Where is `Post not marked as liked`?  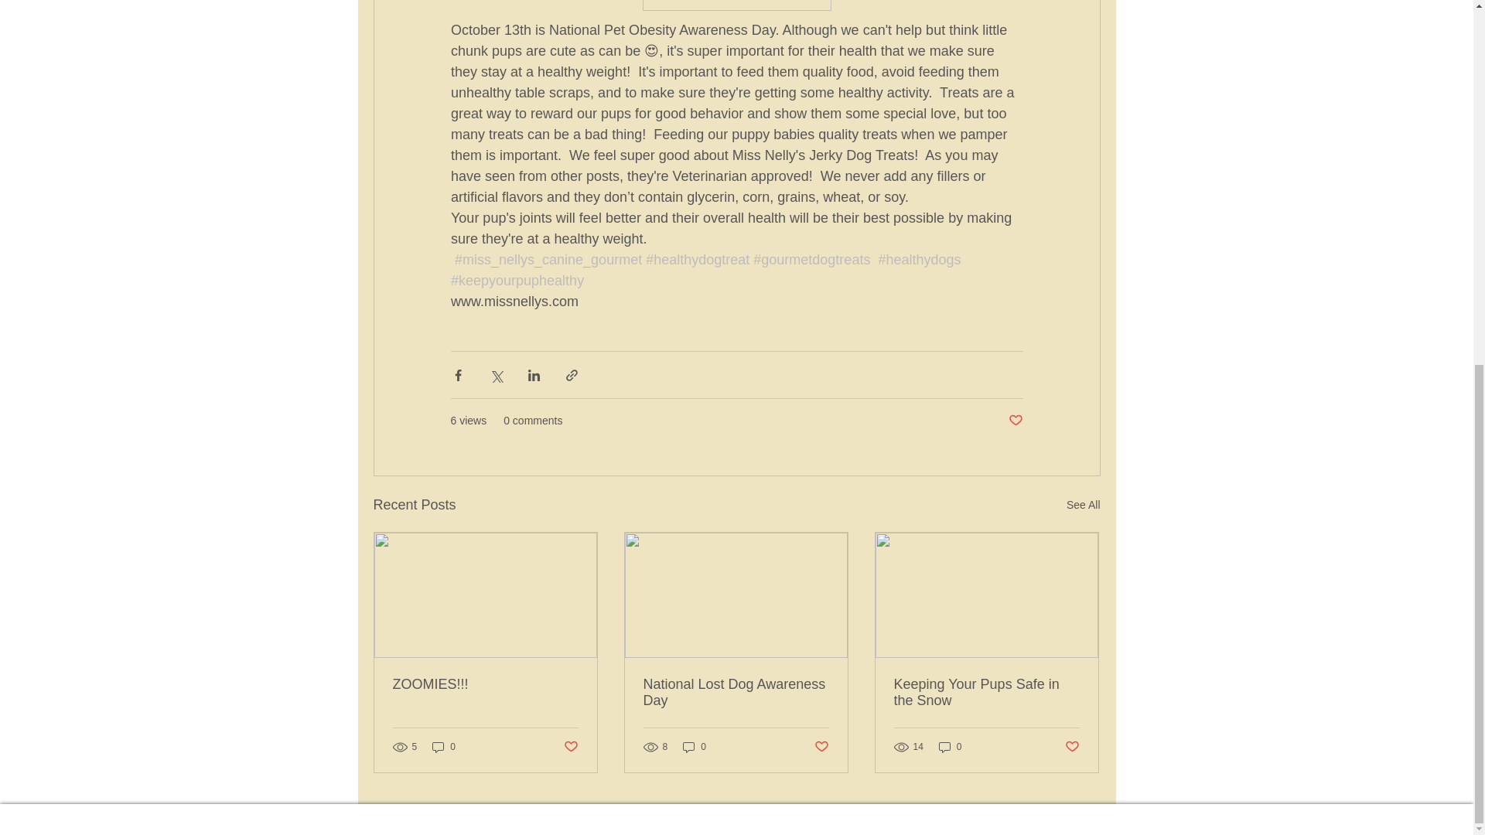
Post not marked as liked is located at coordinates (1015, 421).